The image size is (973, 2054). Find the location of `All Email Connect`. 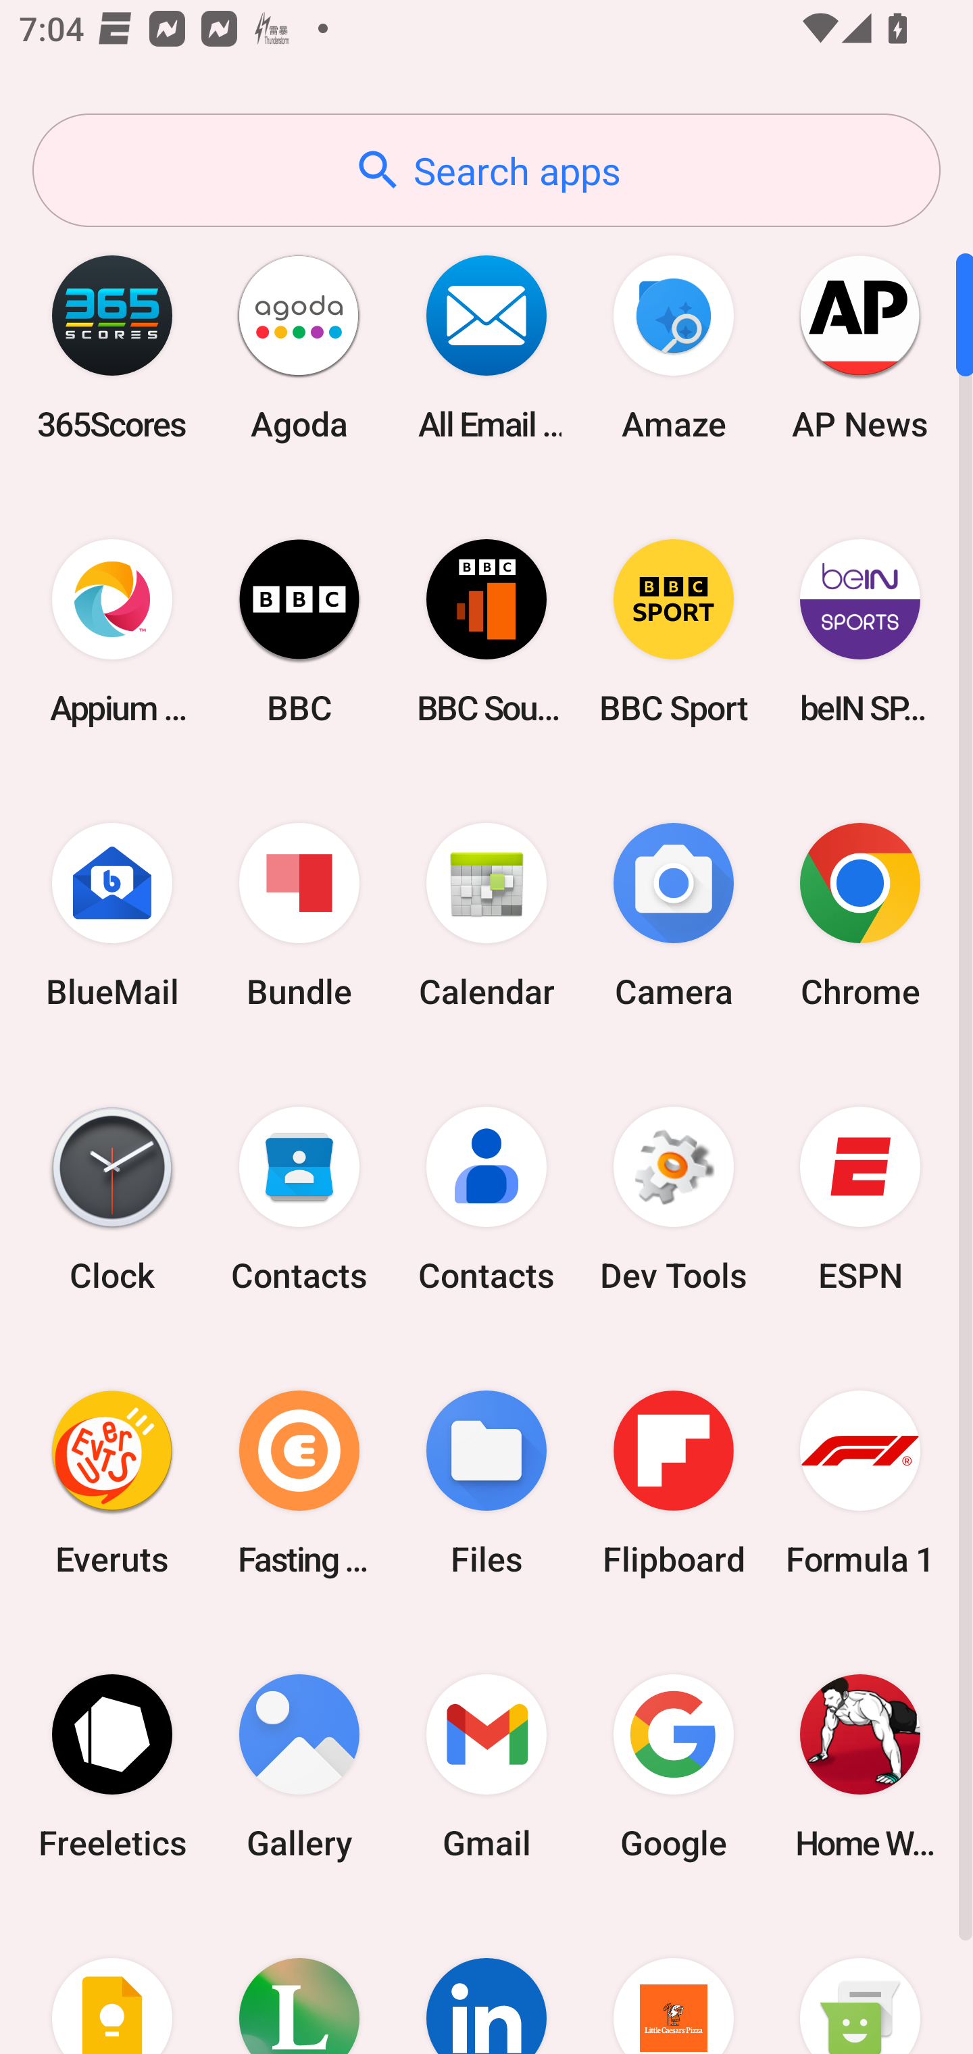

All Email Connect is located at coordinates (487, 347).